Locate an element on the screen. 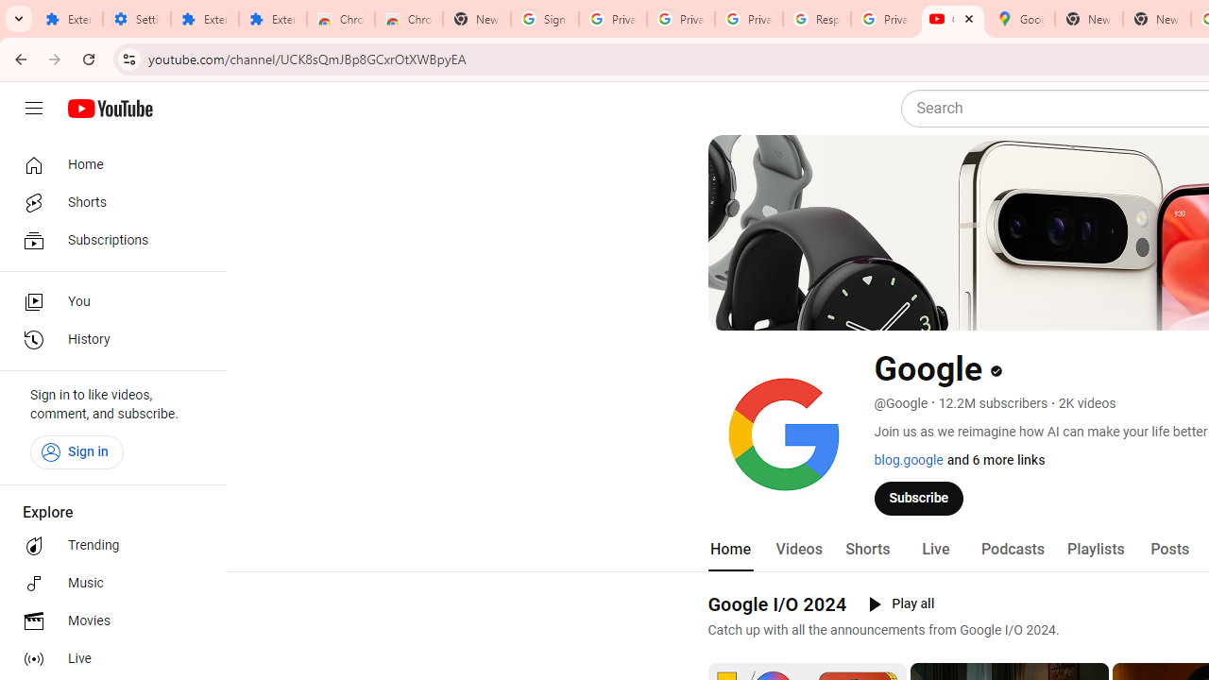 The height and width of the screenshot is (680, 1209). New Tab is located at coordinates (1156, 19).